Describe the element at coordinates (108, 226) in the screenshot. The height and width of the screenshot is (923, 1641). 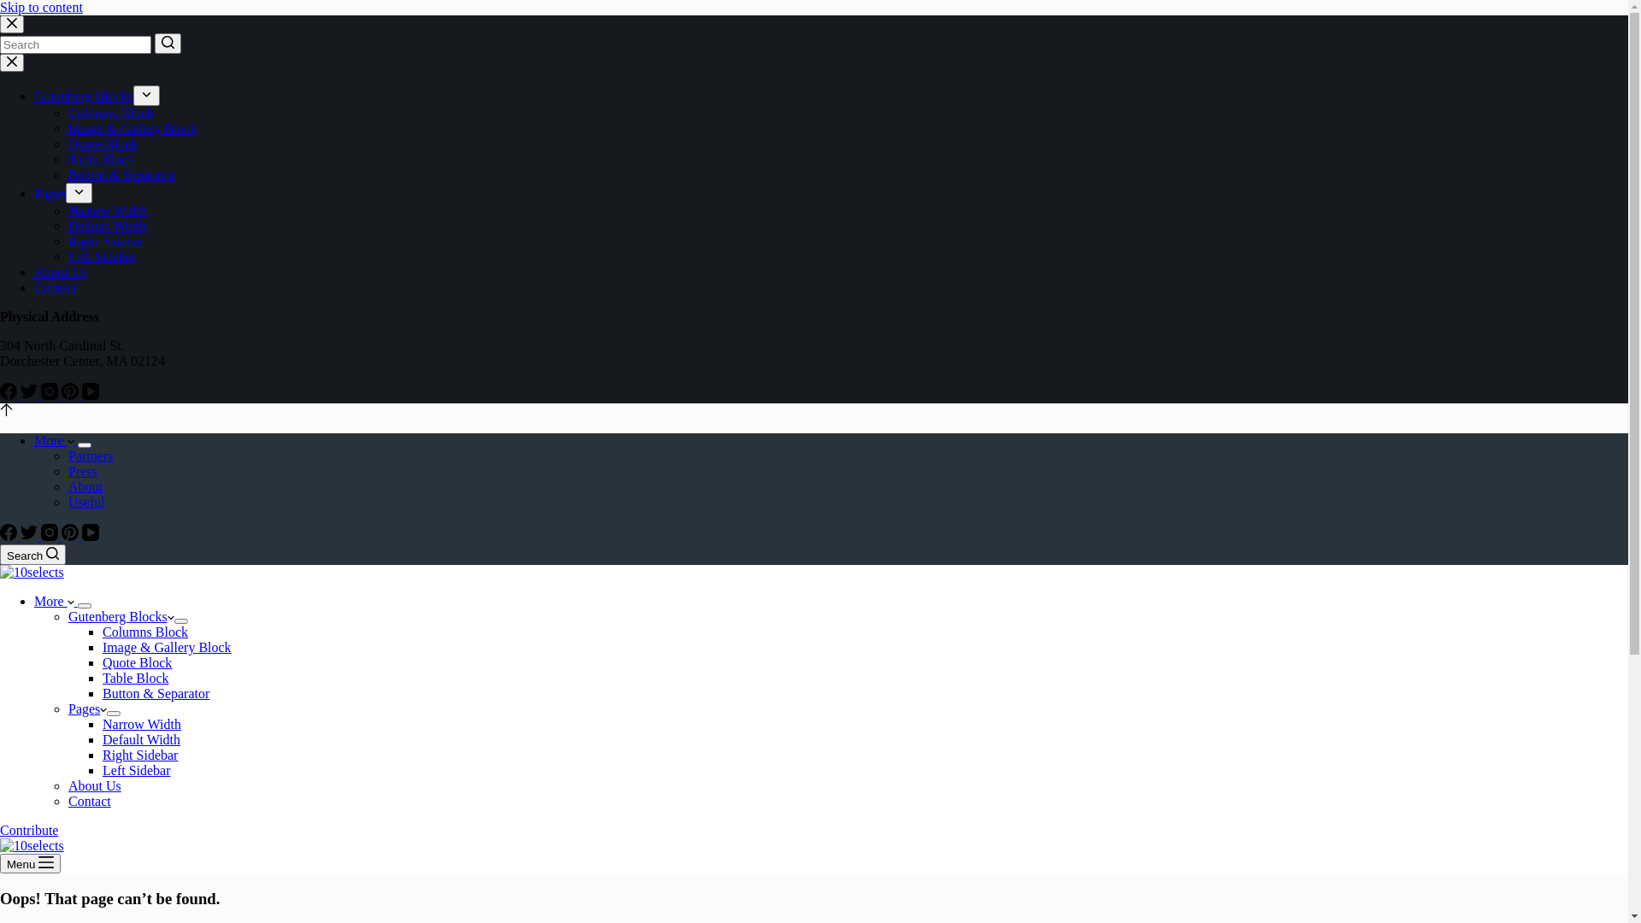
I see `Default Width` at that location.